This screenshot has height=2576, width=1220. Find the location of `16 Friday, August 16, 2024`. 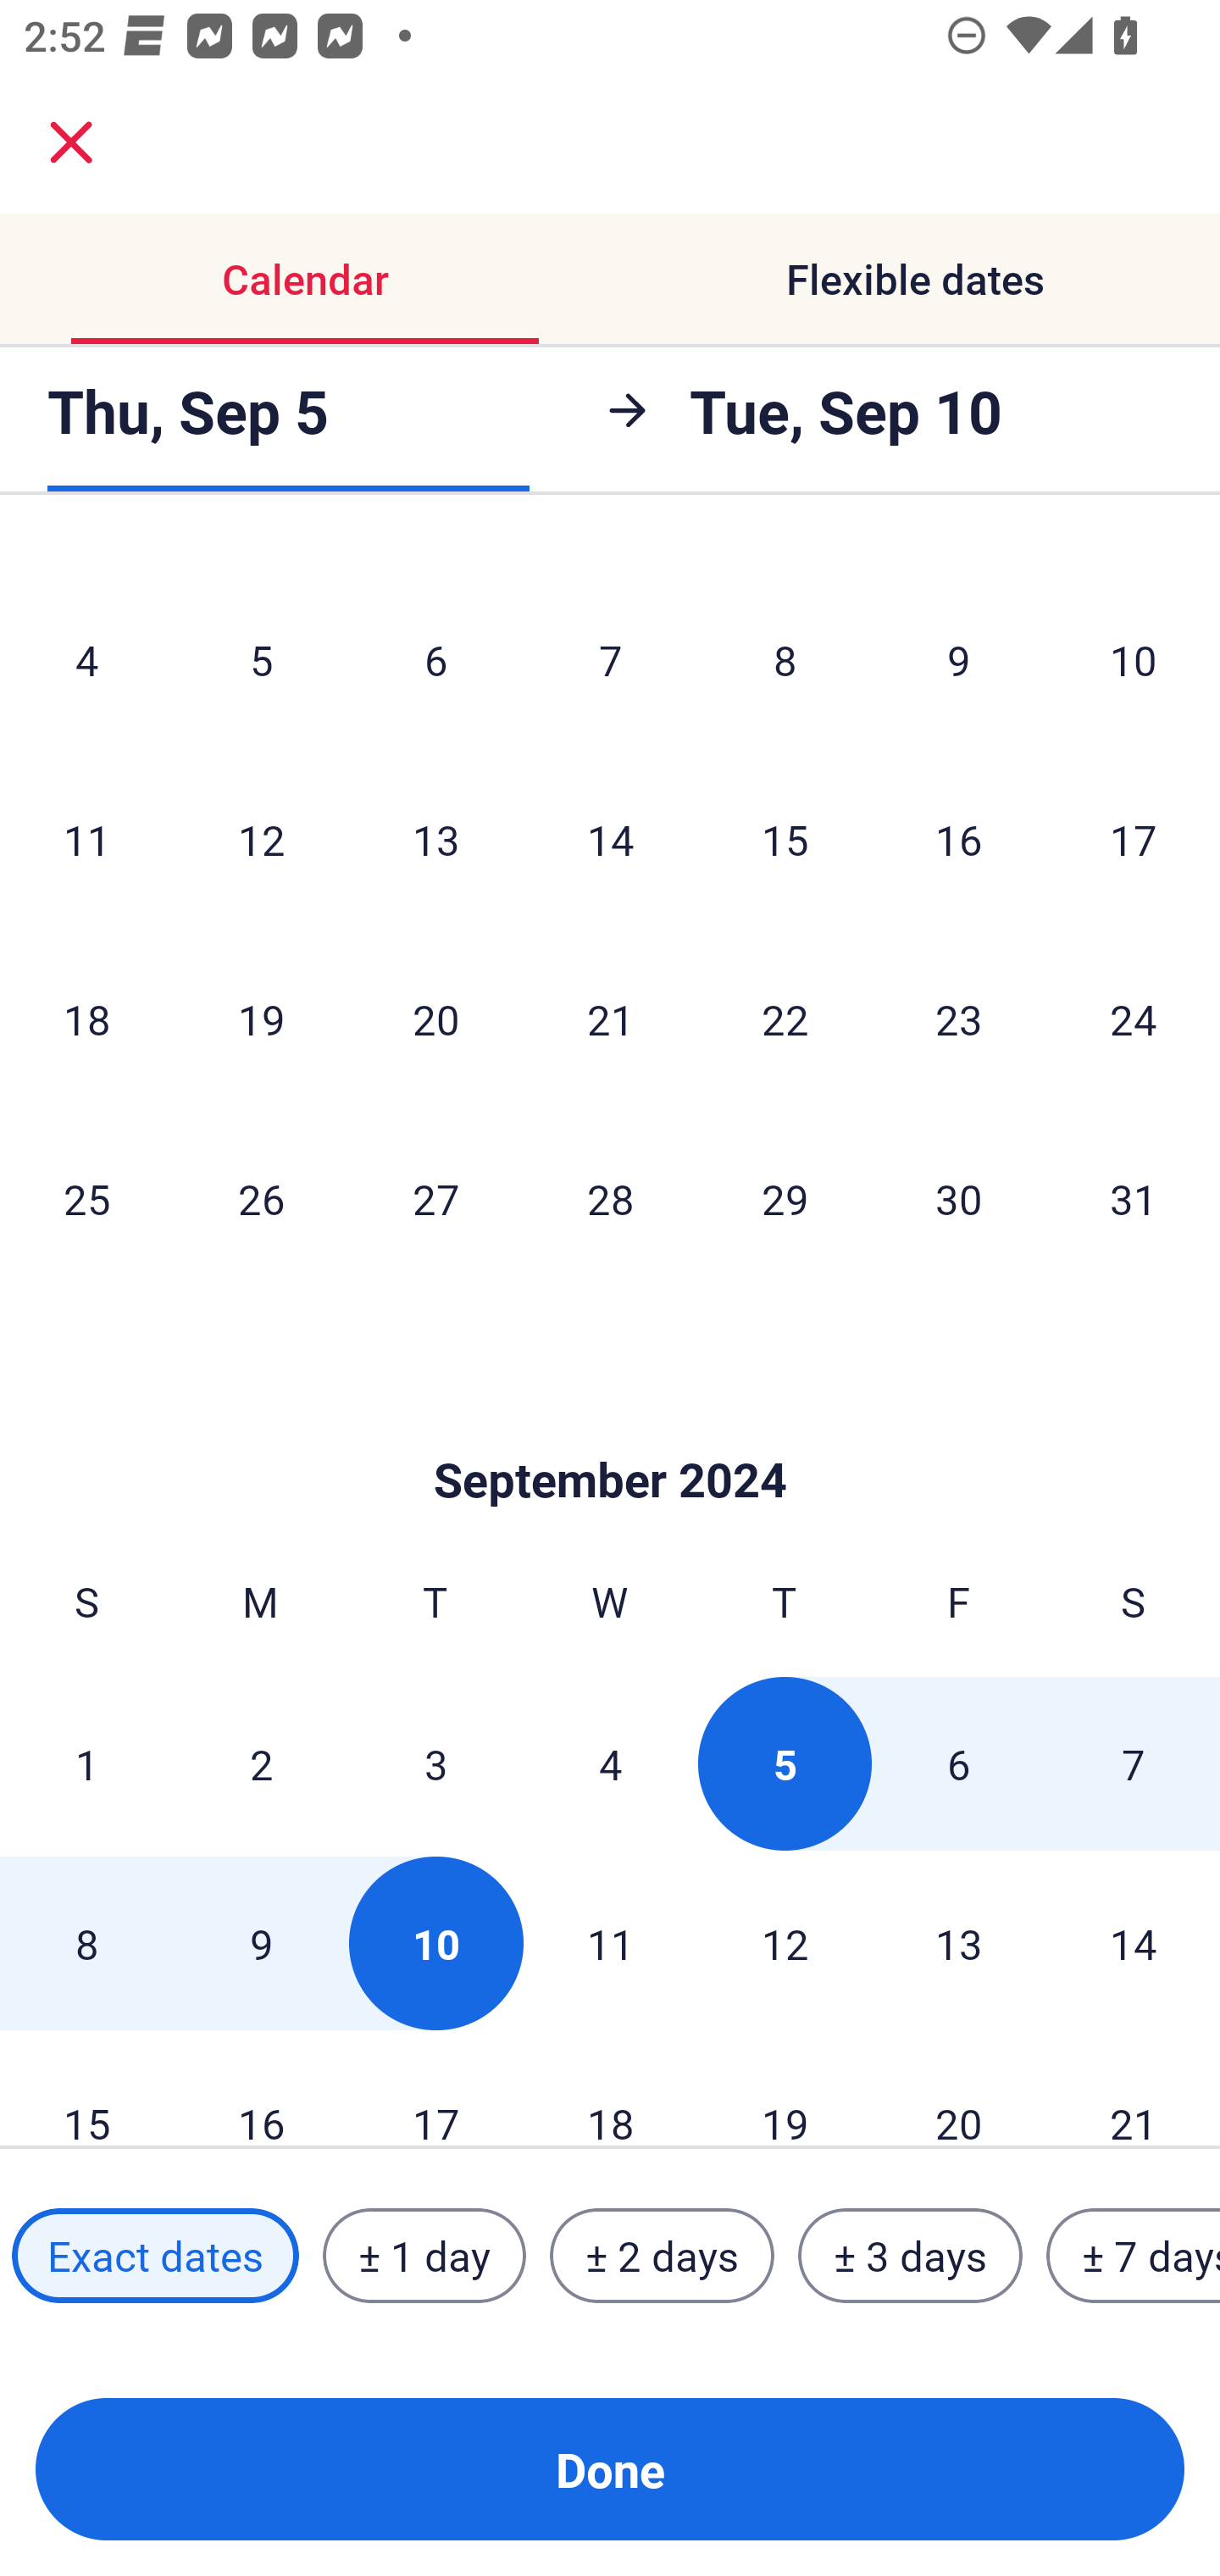

16 Friday, August 16, 2024 is located at coordinates (959, 839).